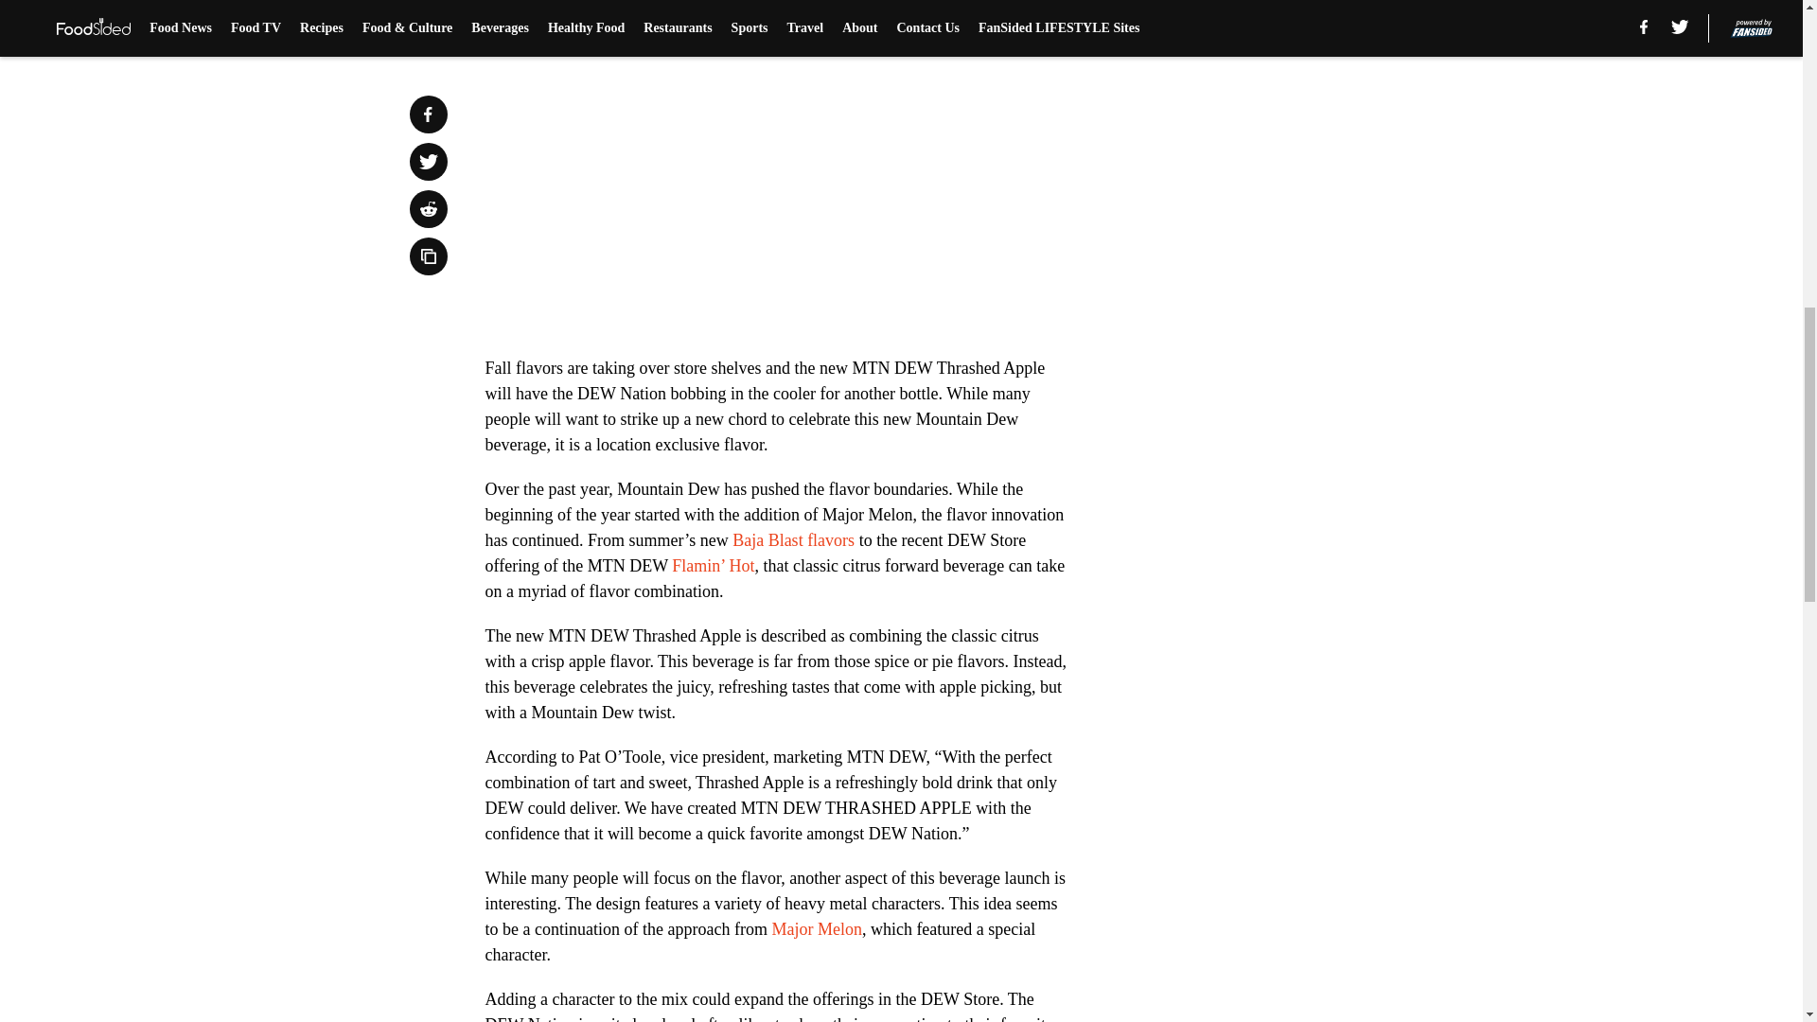  I want to click on Baja Blast flavors, so click(793, 539).